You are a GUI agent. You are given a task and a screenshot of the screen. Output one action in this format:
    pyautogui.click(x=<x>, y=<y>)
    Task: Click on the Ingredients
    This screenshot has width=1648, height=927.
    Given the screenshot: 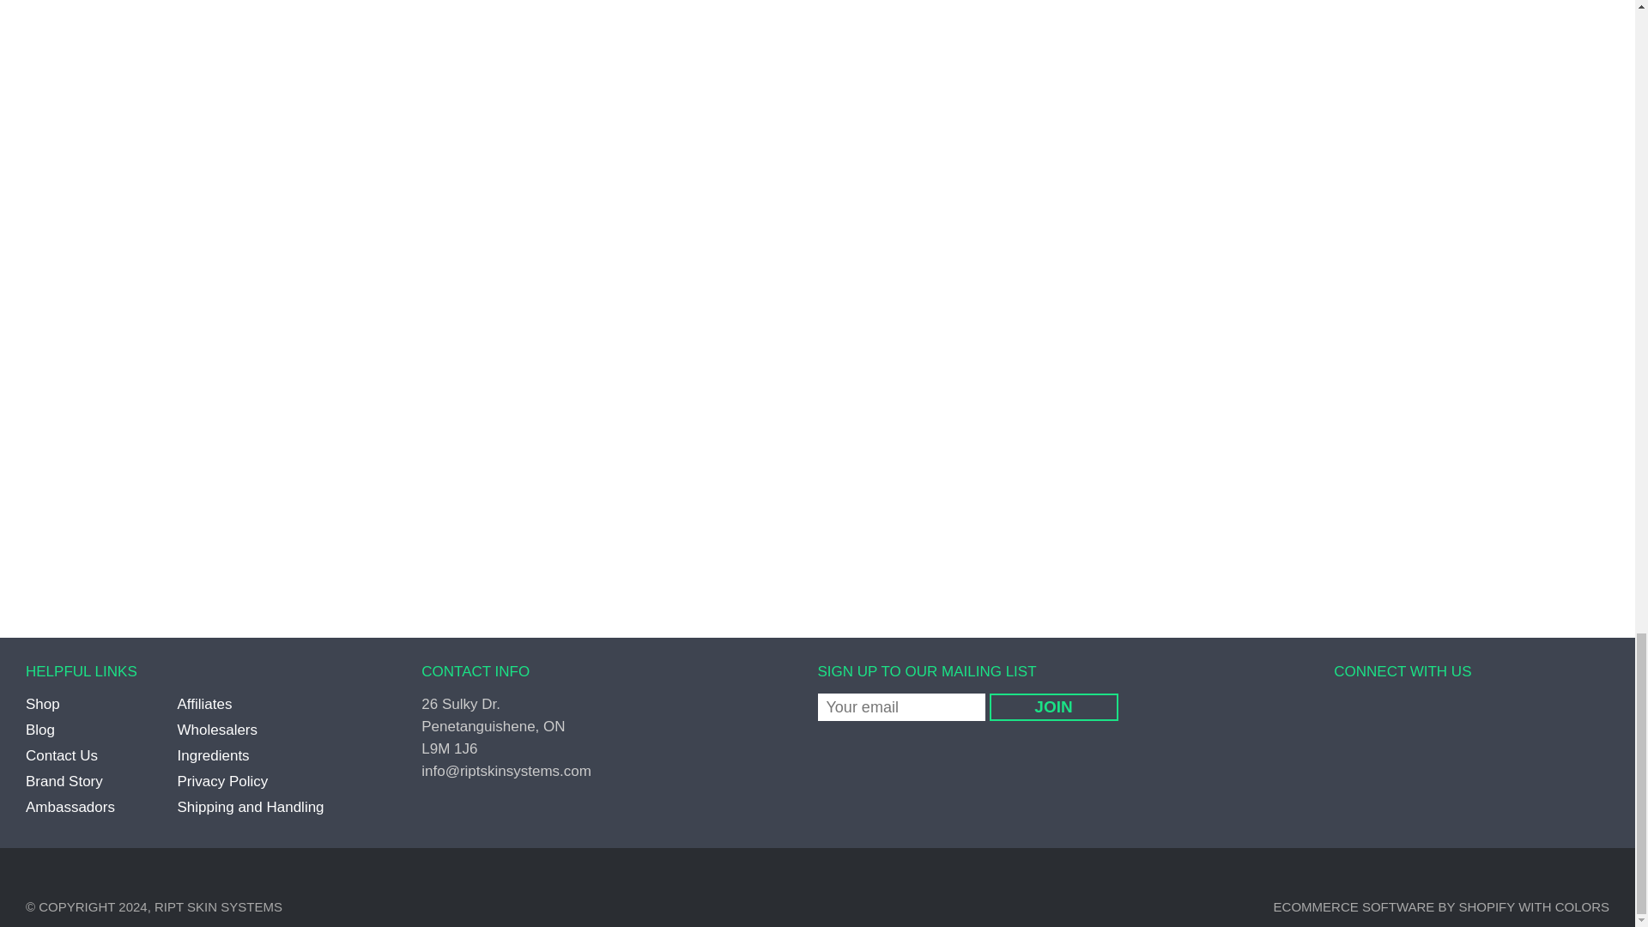 What is the action you would take?
    pyautogui.click(x=212, y=755)
    